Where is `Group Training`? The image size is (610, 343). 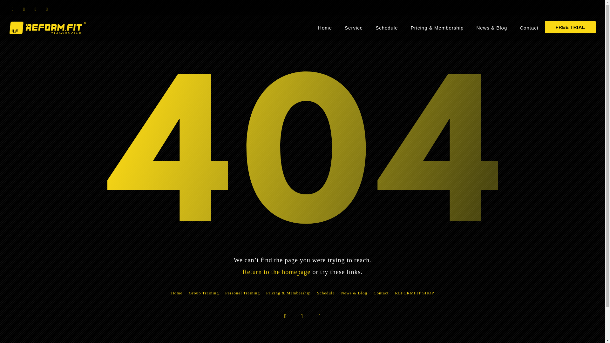 Group Training is located at coordinates (203, 293).